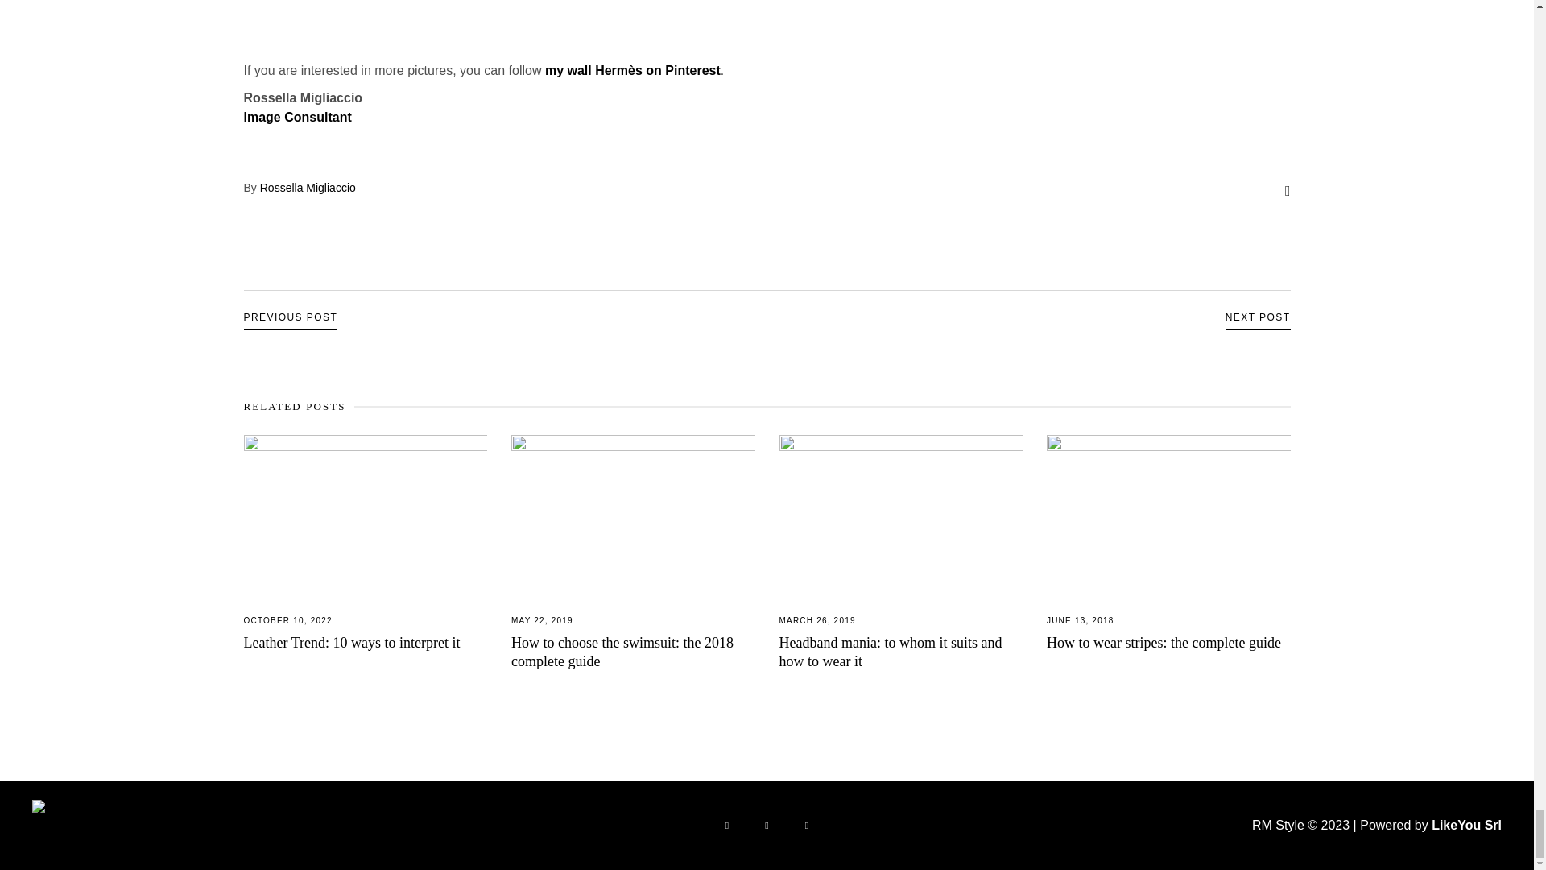 Image resolution: width=1546 pixels, height=870 pixels. I want to click on How to choose the swimsuit: the 2018 complete guide, so click(622, 652).